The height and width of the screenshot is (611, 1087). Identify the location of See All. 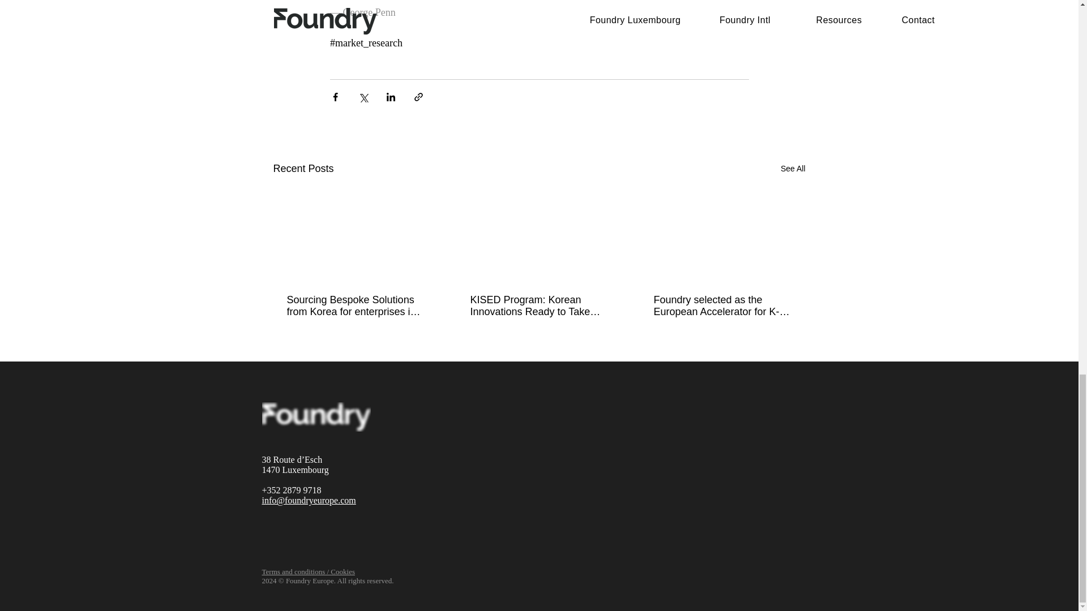
(793, 169).